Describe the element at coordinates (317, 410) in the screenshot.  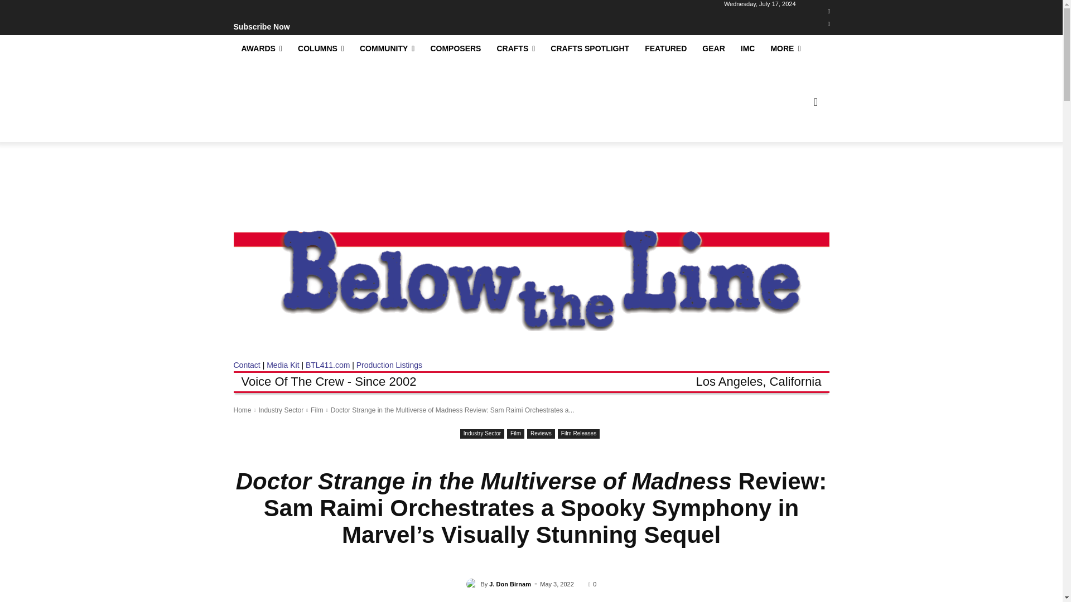
I see `View all posts in Film` at that location.